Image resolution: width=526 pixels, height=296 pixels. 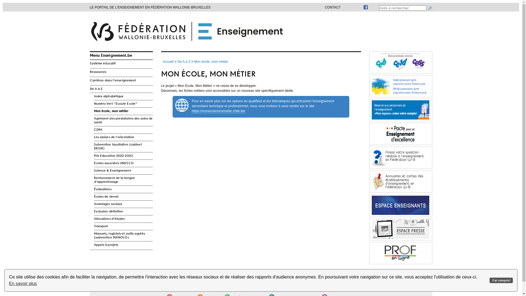 I want to click on Avantages sociaux, so click(x=123, y=204).